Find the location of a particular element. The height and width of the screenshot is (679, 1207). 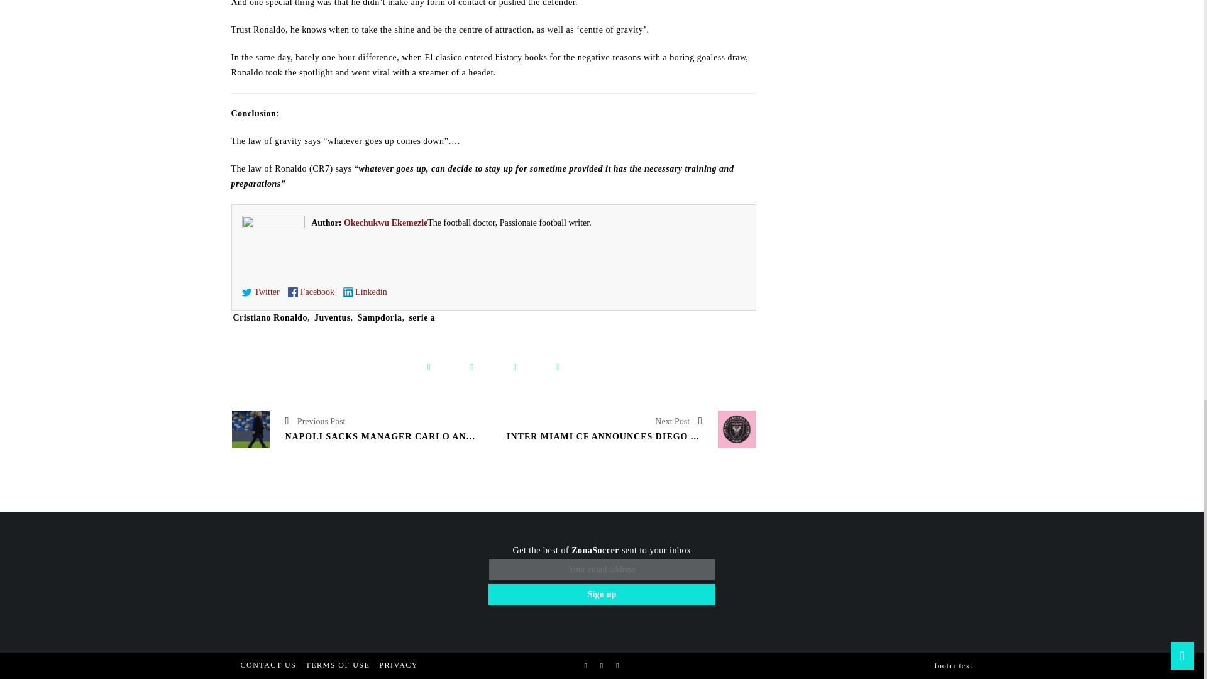

Twitter is located at coordinates (260, 292).